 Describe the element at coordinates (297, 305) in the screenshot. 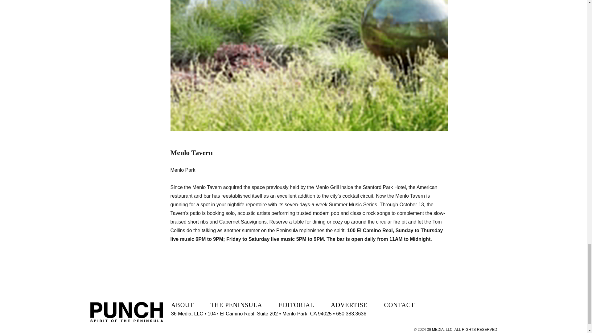

I see `EDITORIAL` at that location.